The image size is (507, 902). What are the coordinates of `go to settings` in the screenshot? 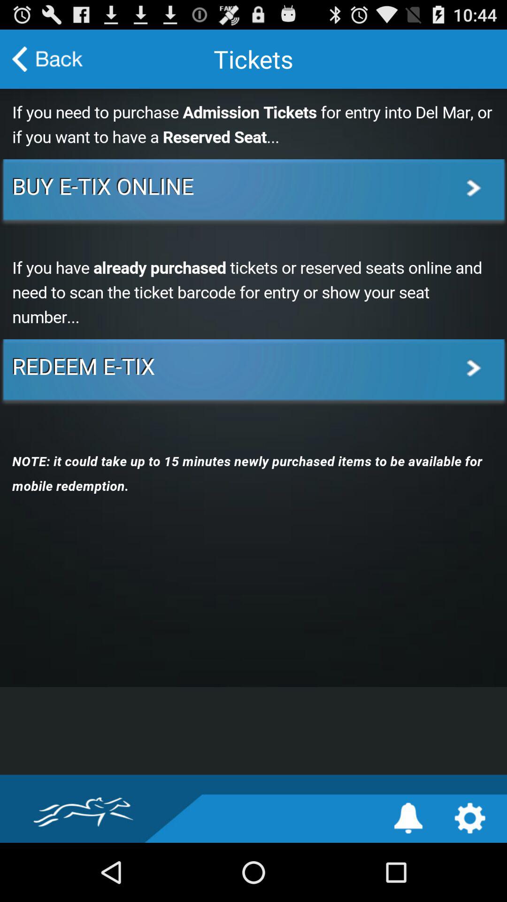 It's located at (469, 818).